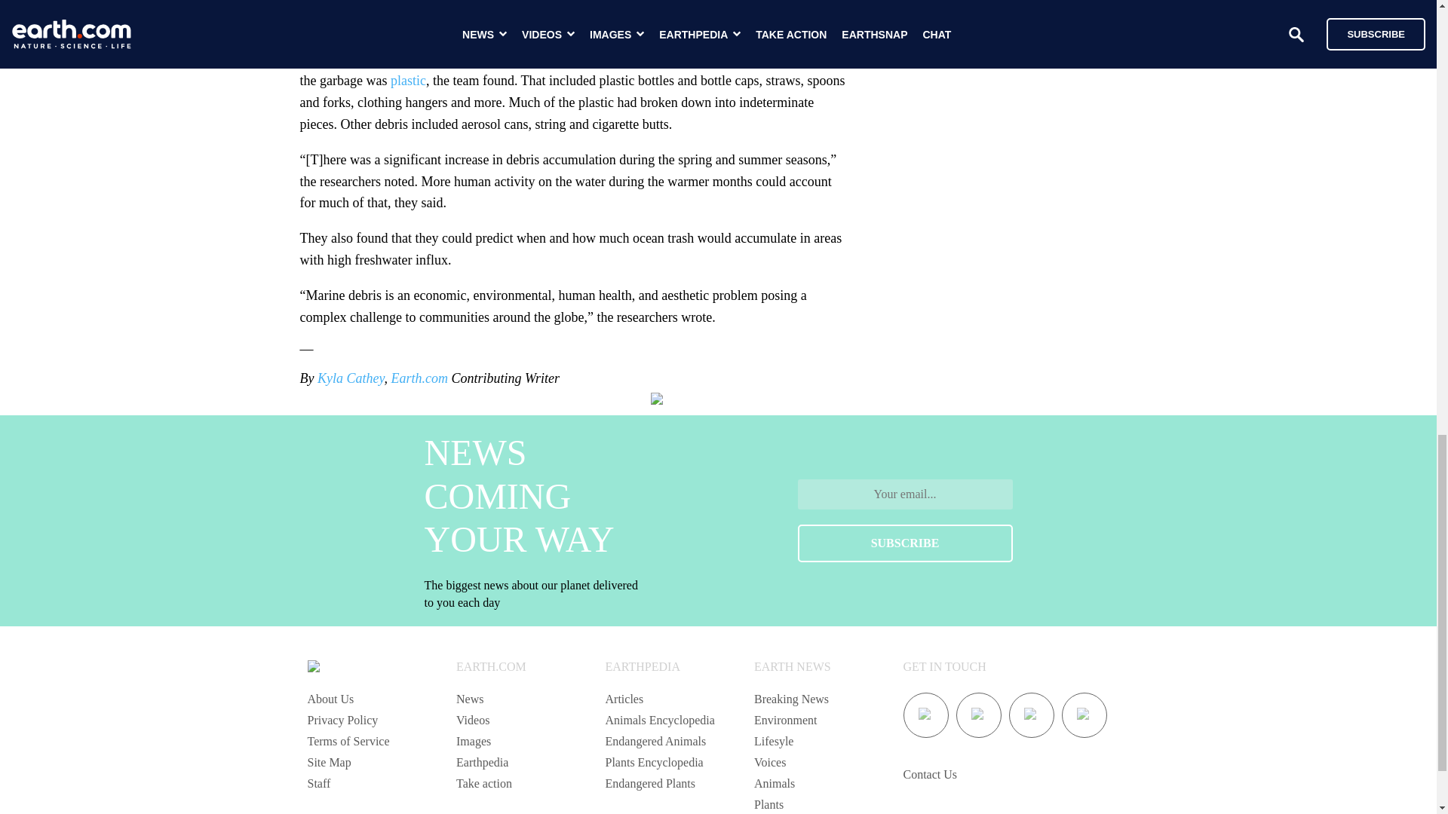 This screenshot has width=1448, height=814. Describe the element at coordinates (351, 378) in the screenshot. I see `Kyla Cathey` at that location.